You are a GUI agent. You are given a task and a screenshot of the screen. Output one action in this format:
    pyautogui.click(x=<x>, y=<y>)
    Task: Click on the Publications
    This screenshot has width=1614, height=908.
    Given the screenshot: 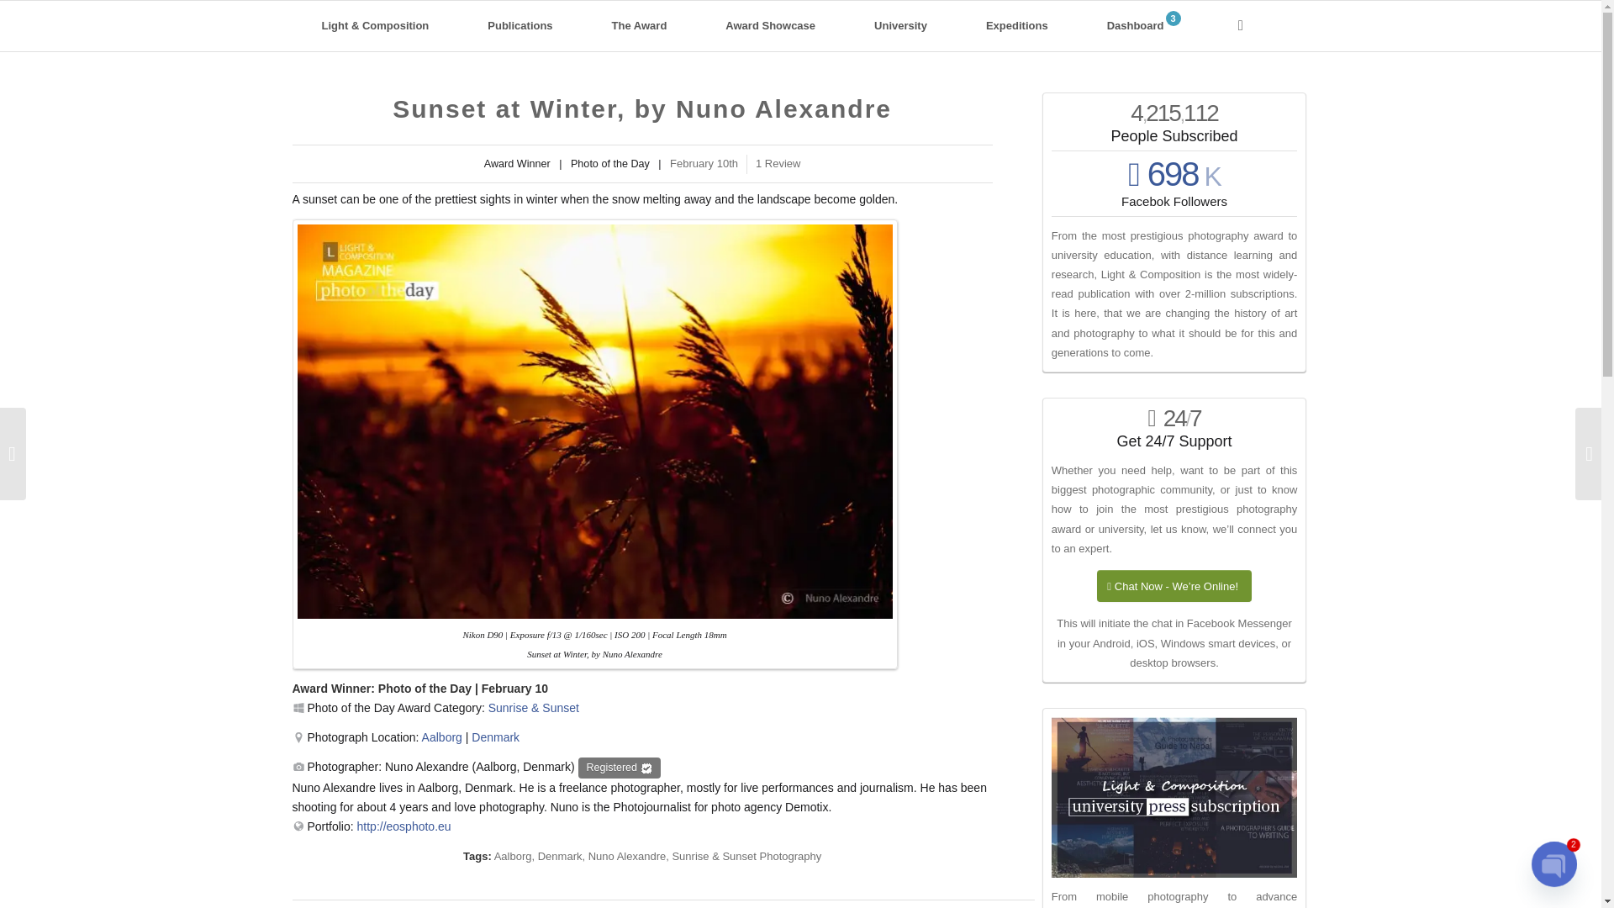 What is the action you would take?
    pyautogui.click(x=520, y=25)
    